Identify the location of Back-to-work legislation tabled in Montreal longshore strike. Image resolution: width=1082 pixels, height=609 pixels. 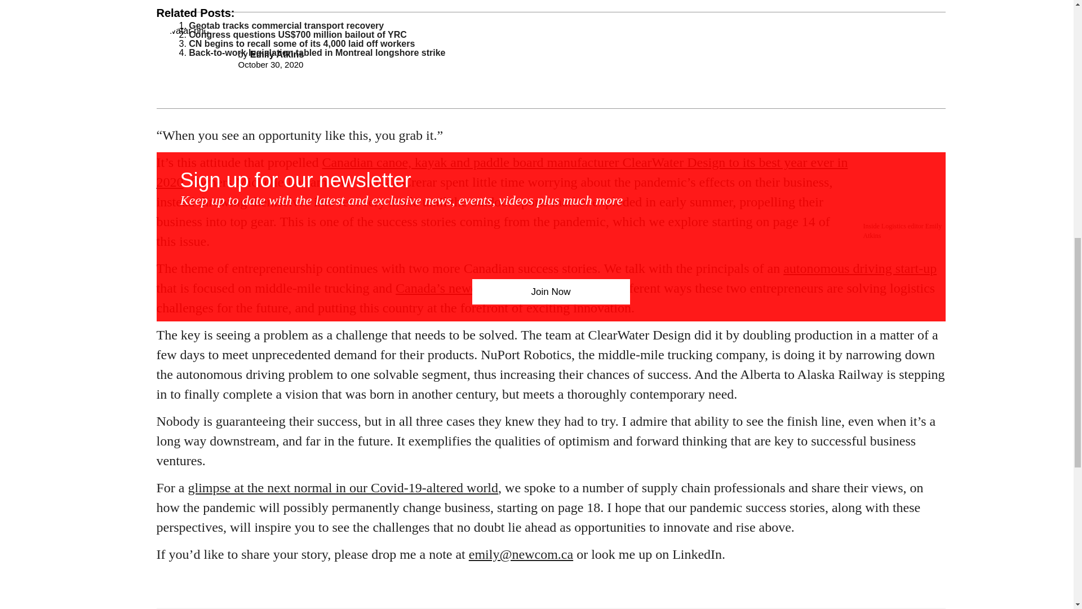
(317, 52).